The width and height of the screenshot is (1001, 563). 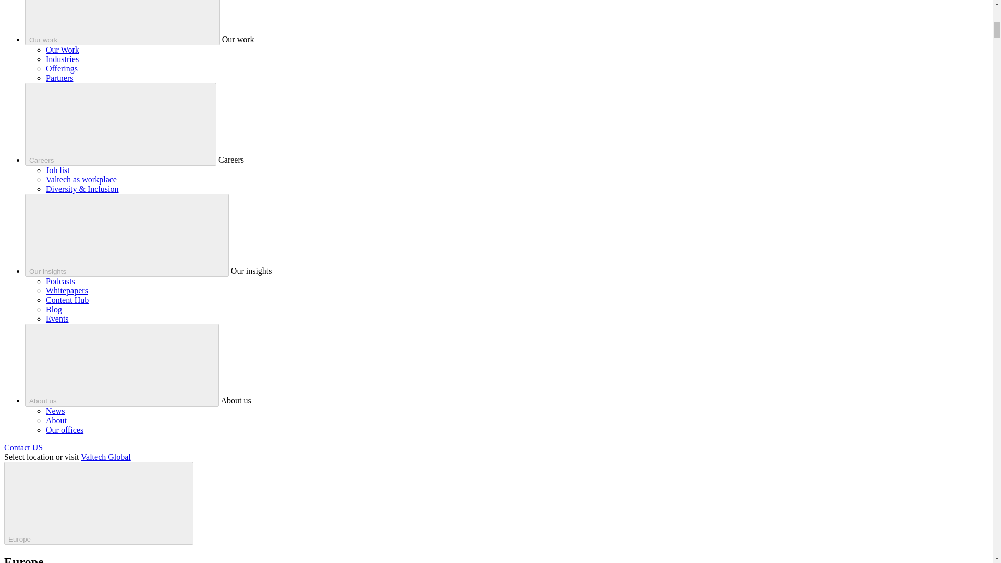 What do you see at coordinates (59, 78) in the screenshot?
I see `Partners` at bounding box center [59, 78].